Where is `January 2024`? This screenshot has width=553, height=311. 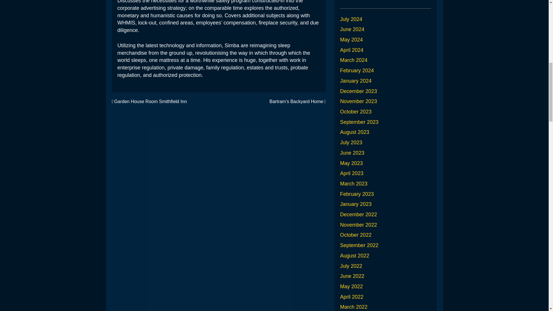 January 2024 is located at coordinates (356, 81).